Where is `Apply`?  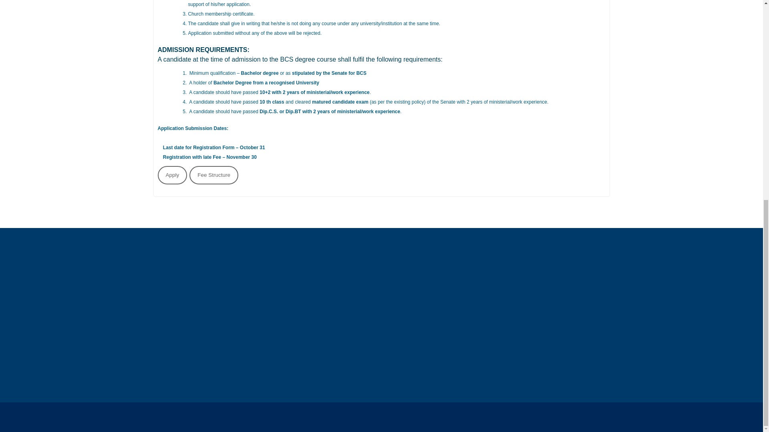 Apply is located at coordinates (172, 176).